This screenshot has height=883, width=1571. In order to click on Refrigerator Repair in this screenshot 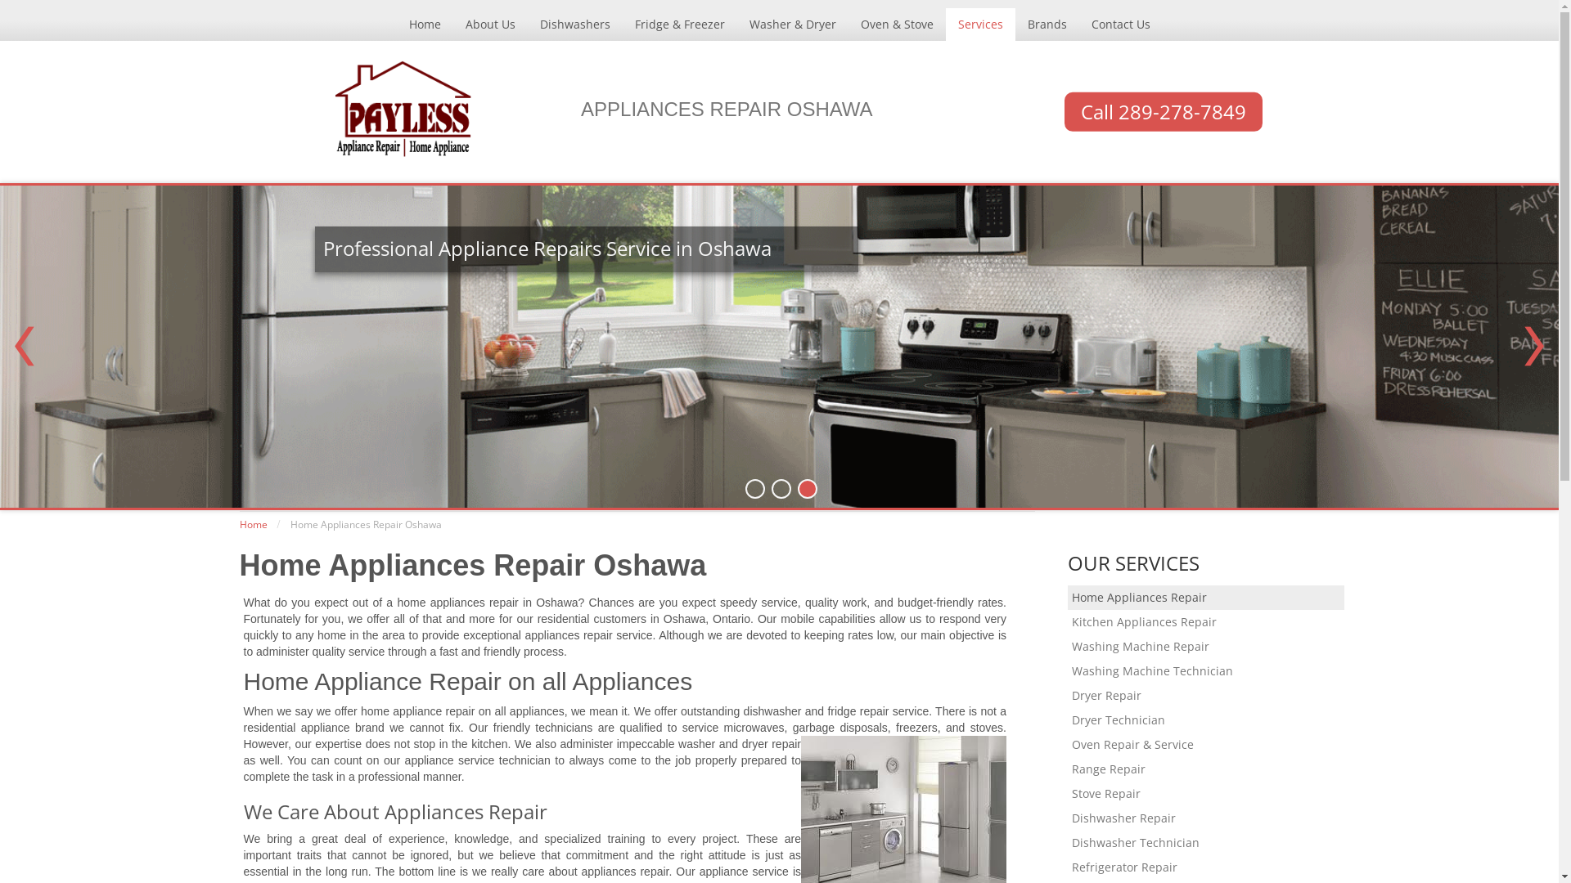, I will do `click(1206, 867)`.